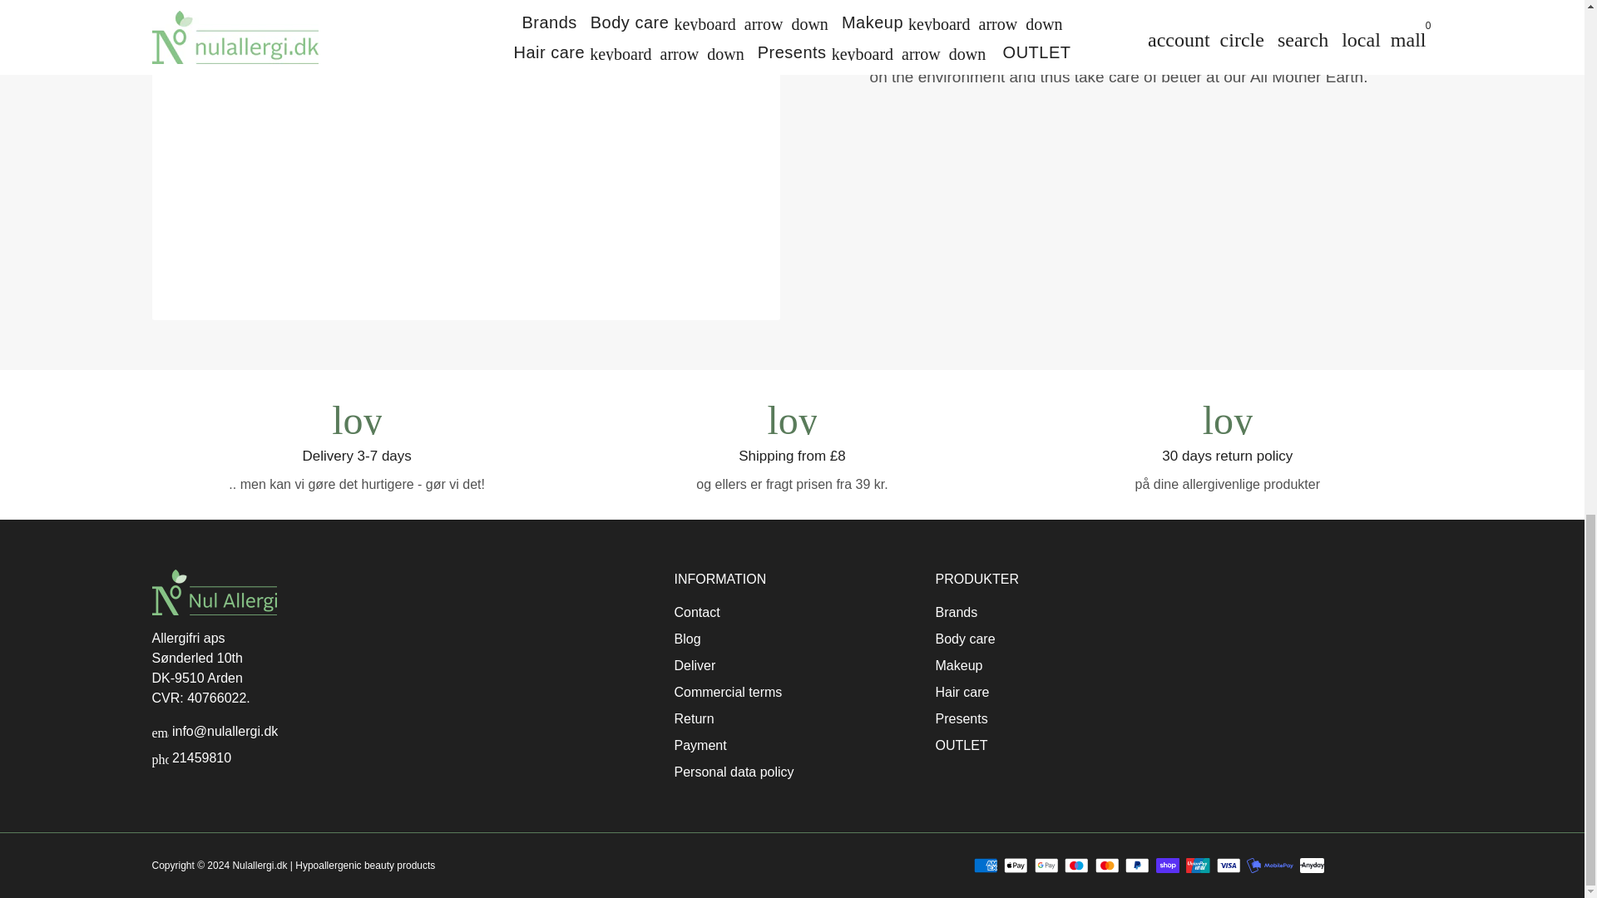 The image size is (1597, 898). What do you see at coordinates (1076, 865) in the screenshot?
I see `Maestro` at bounding box center [1076, 865].